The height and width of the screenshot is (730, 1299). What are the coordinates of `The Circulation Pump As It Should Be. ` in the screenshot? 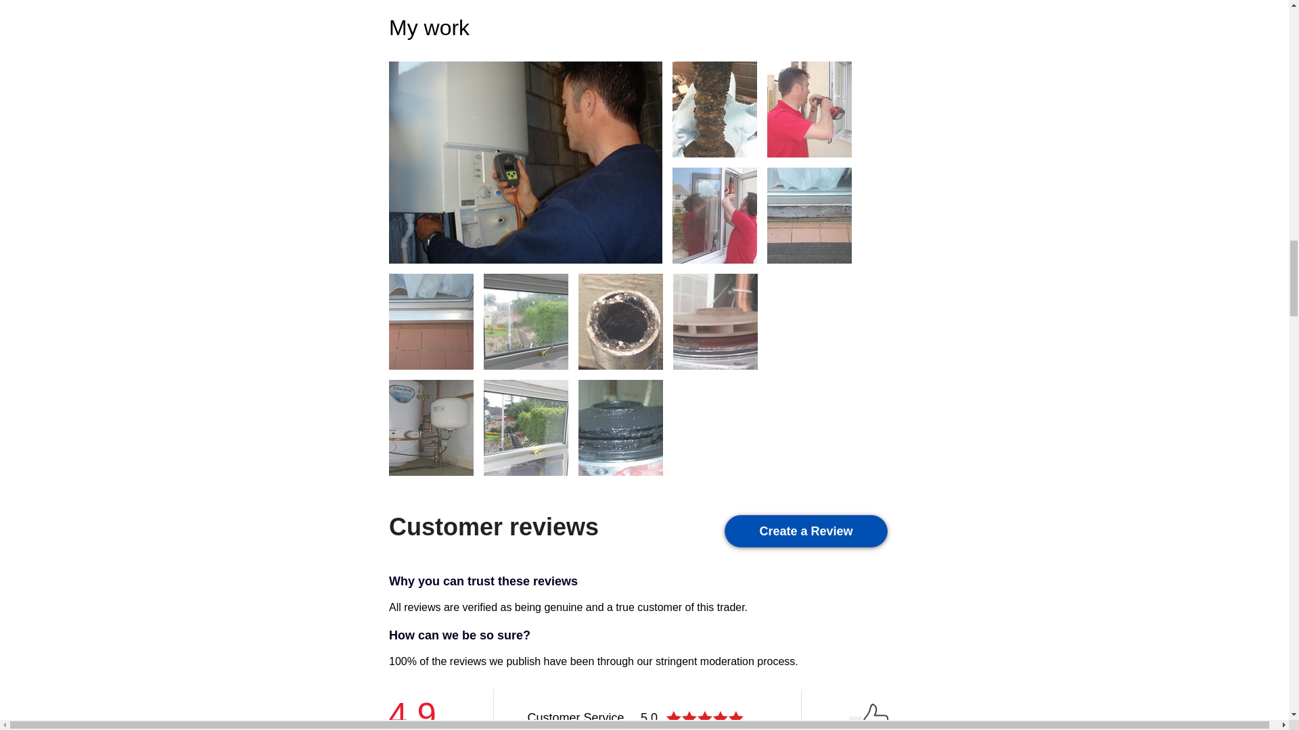 It's located at (714, 320).